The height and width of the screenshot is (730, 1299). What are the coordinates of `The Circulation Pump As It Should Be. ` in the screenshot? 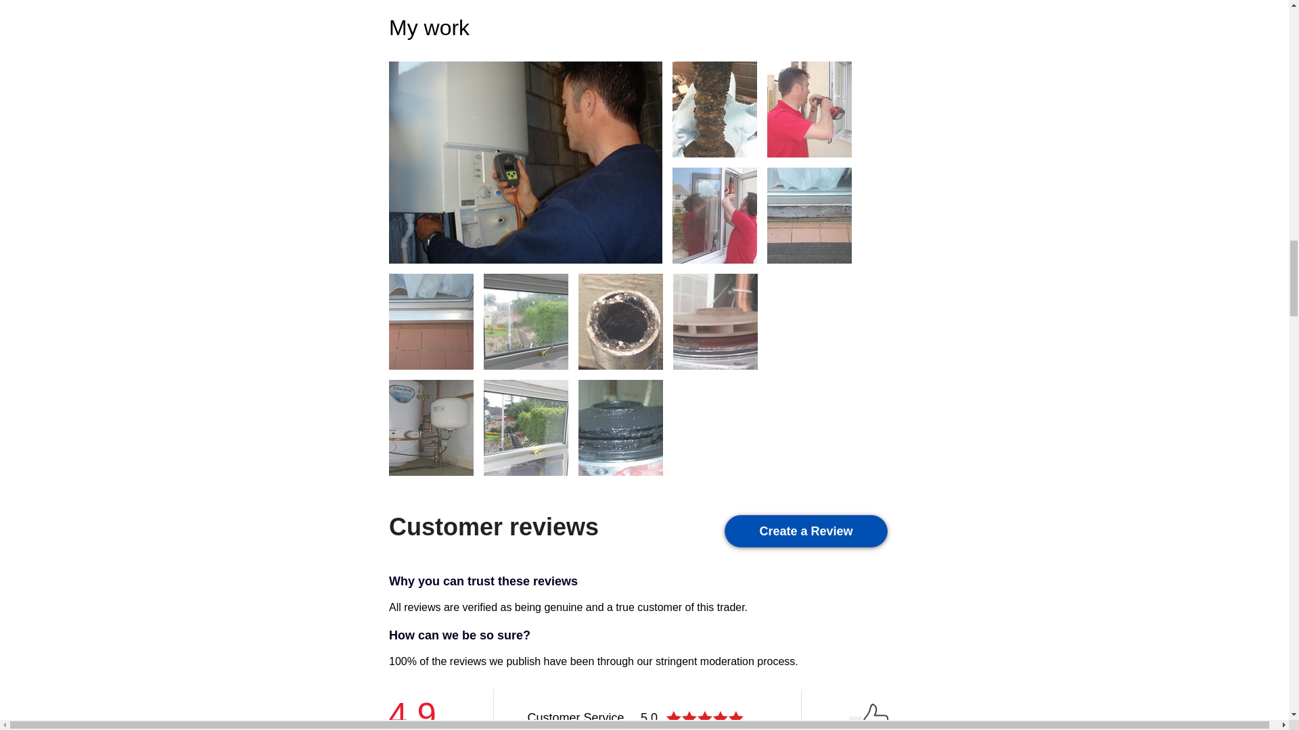 It's located at (714, 320).